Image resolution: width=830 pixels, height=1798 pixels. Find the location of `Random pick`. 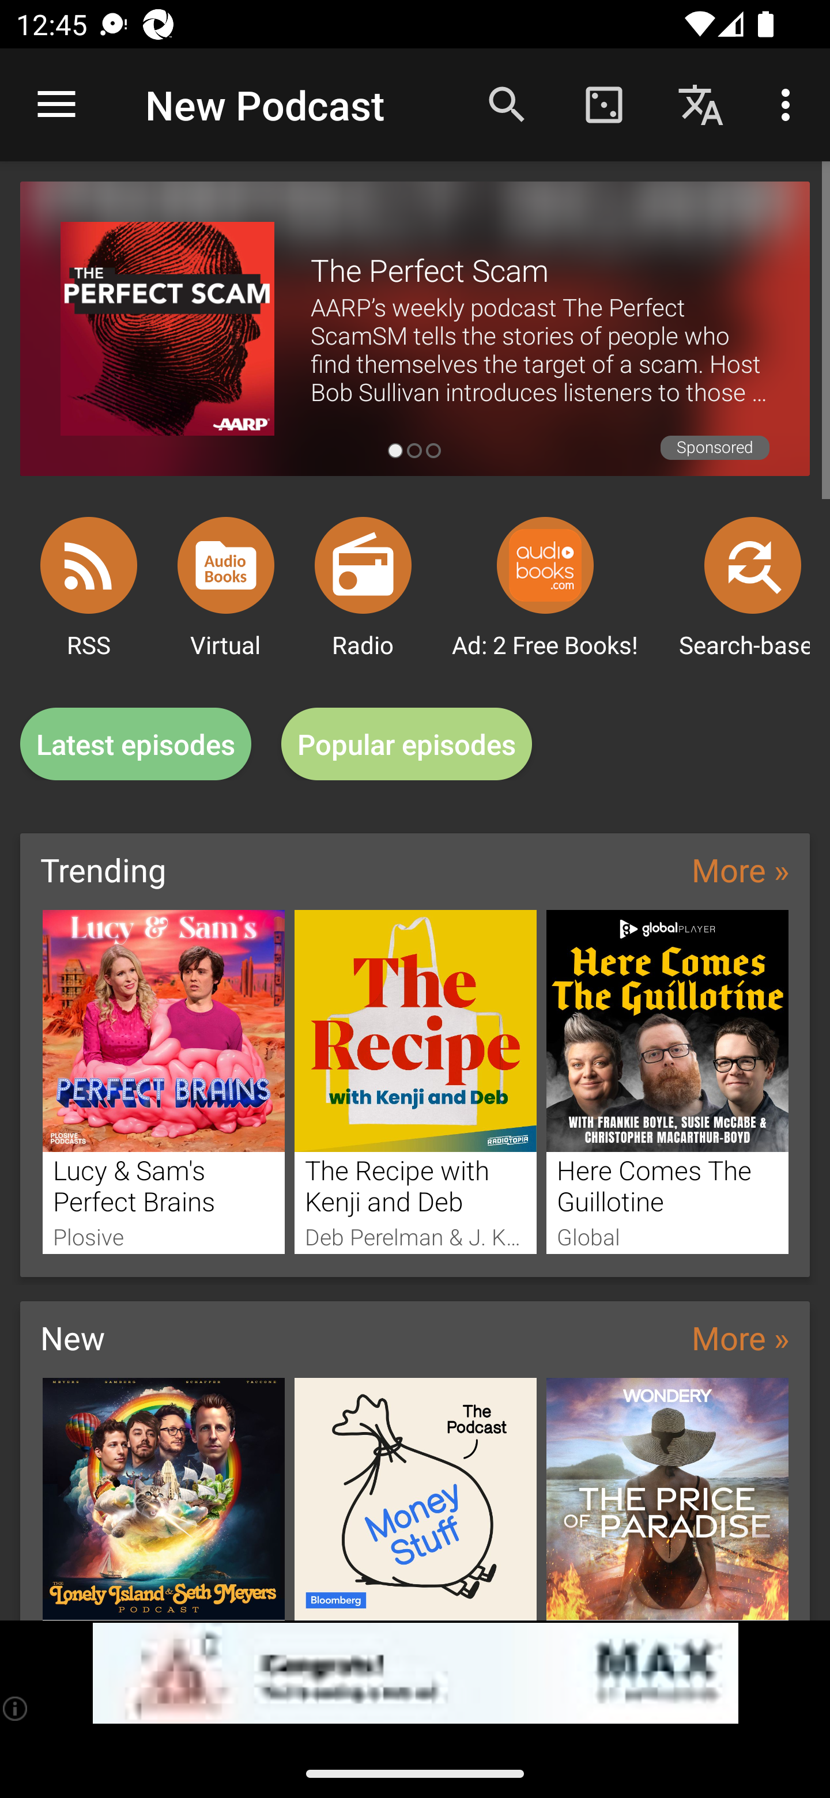

Random pick is located at coordinates (603, 104).